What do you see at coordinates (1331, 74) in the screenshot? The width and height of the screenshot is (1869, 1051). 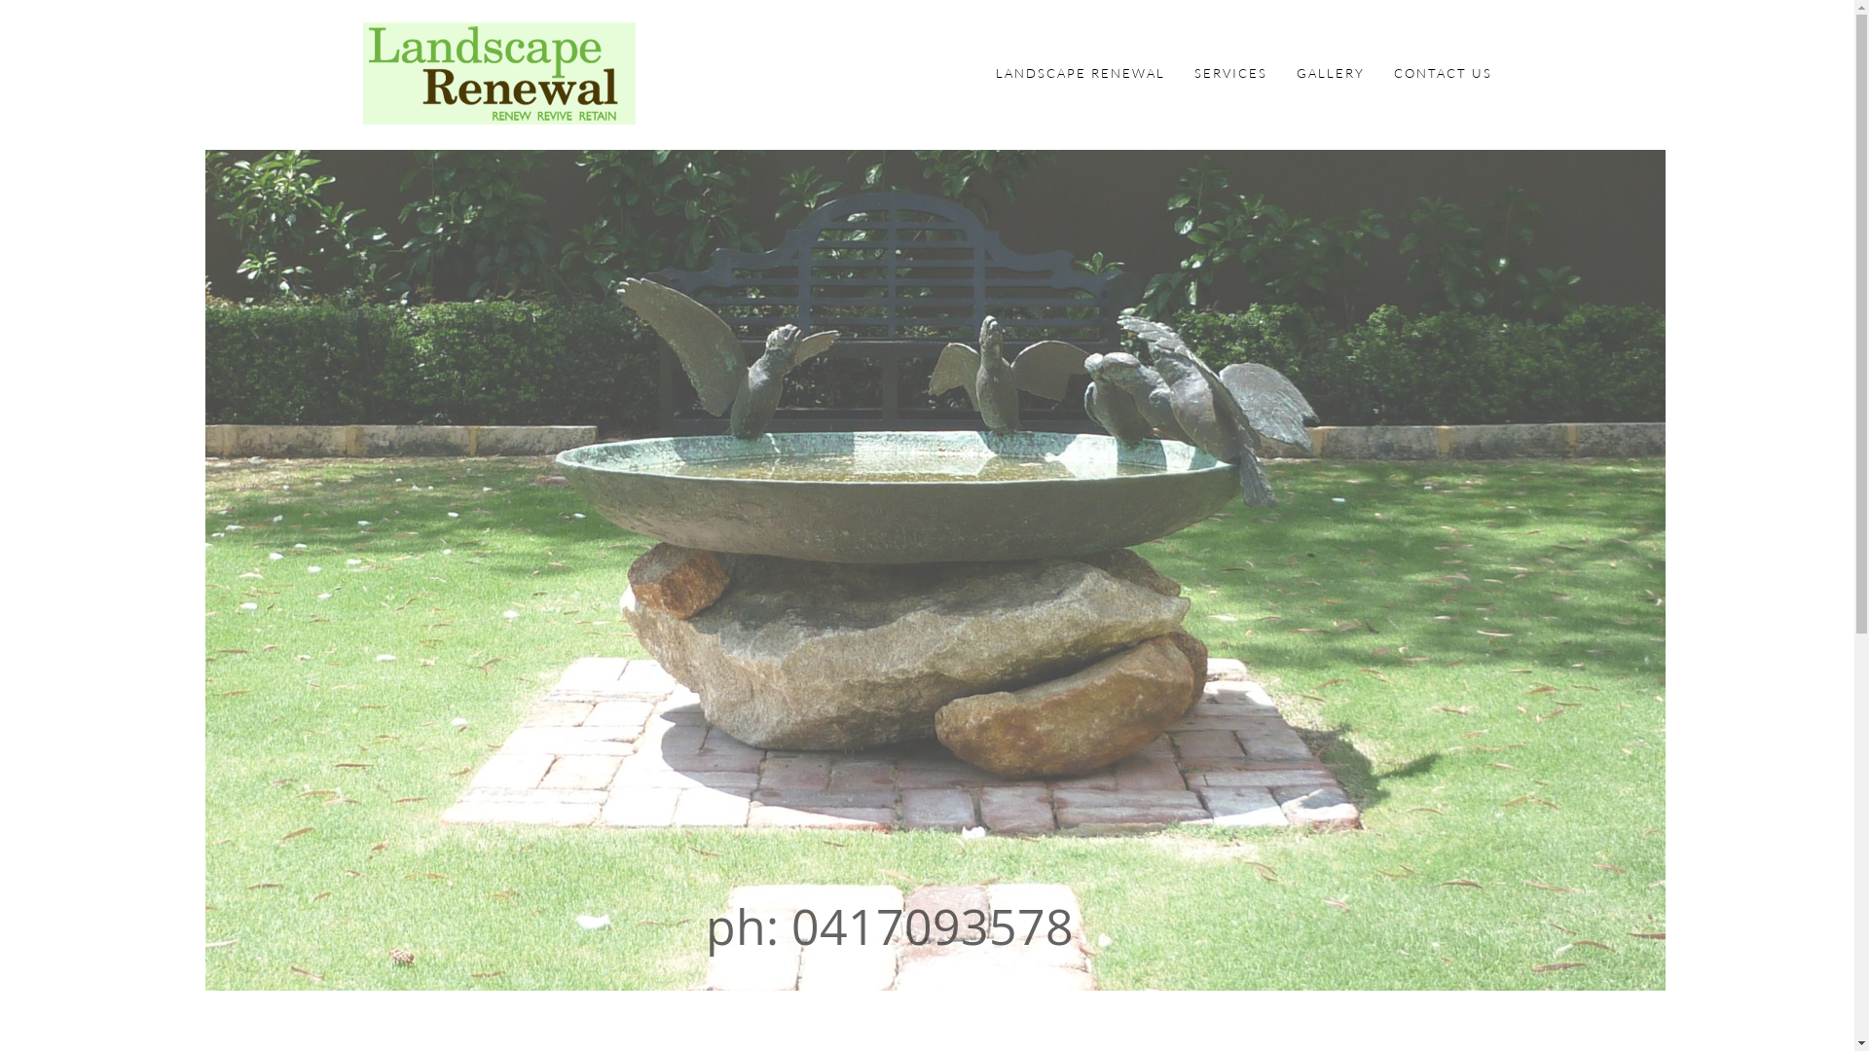 I see `GALLERY` at bounding box center [1331, 74].